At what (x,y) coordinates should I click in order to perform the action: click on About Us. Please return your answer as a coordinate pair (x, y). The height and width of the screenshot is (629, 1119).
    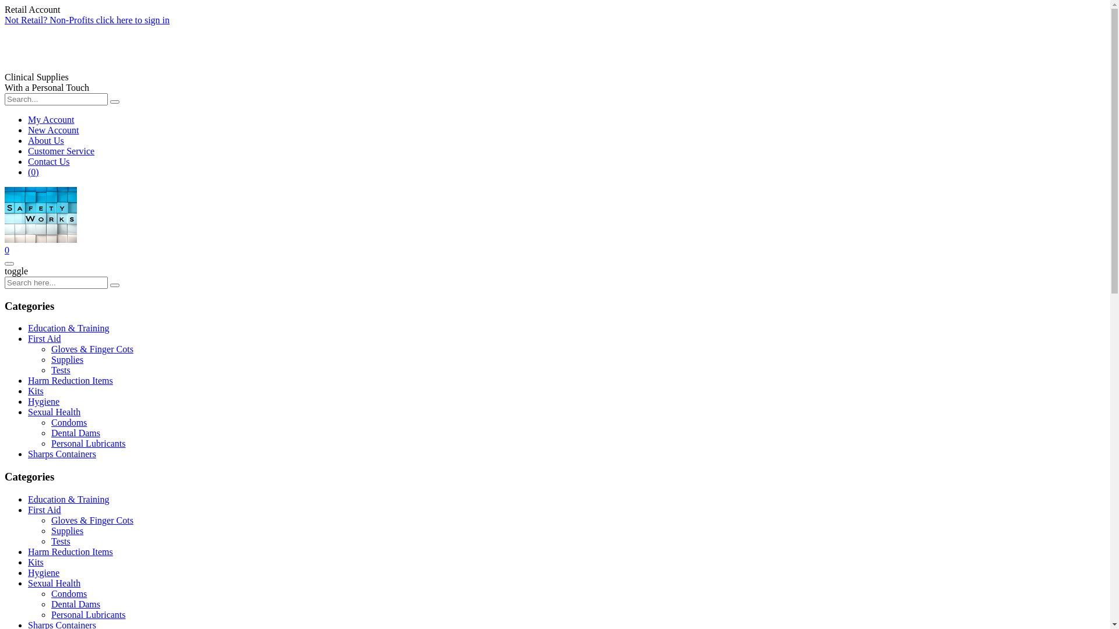
    Looking at the image, I should click on (46, 141).